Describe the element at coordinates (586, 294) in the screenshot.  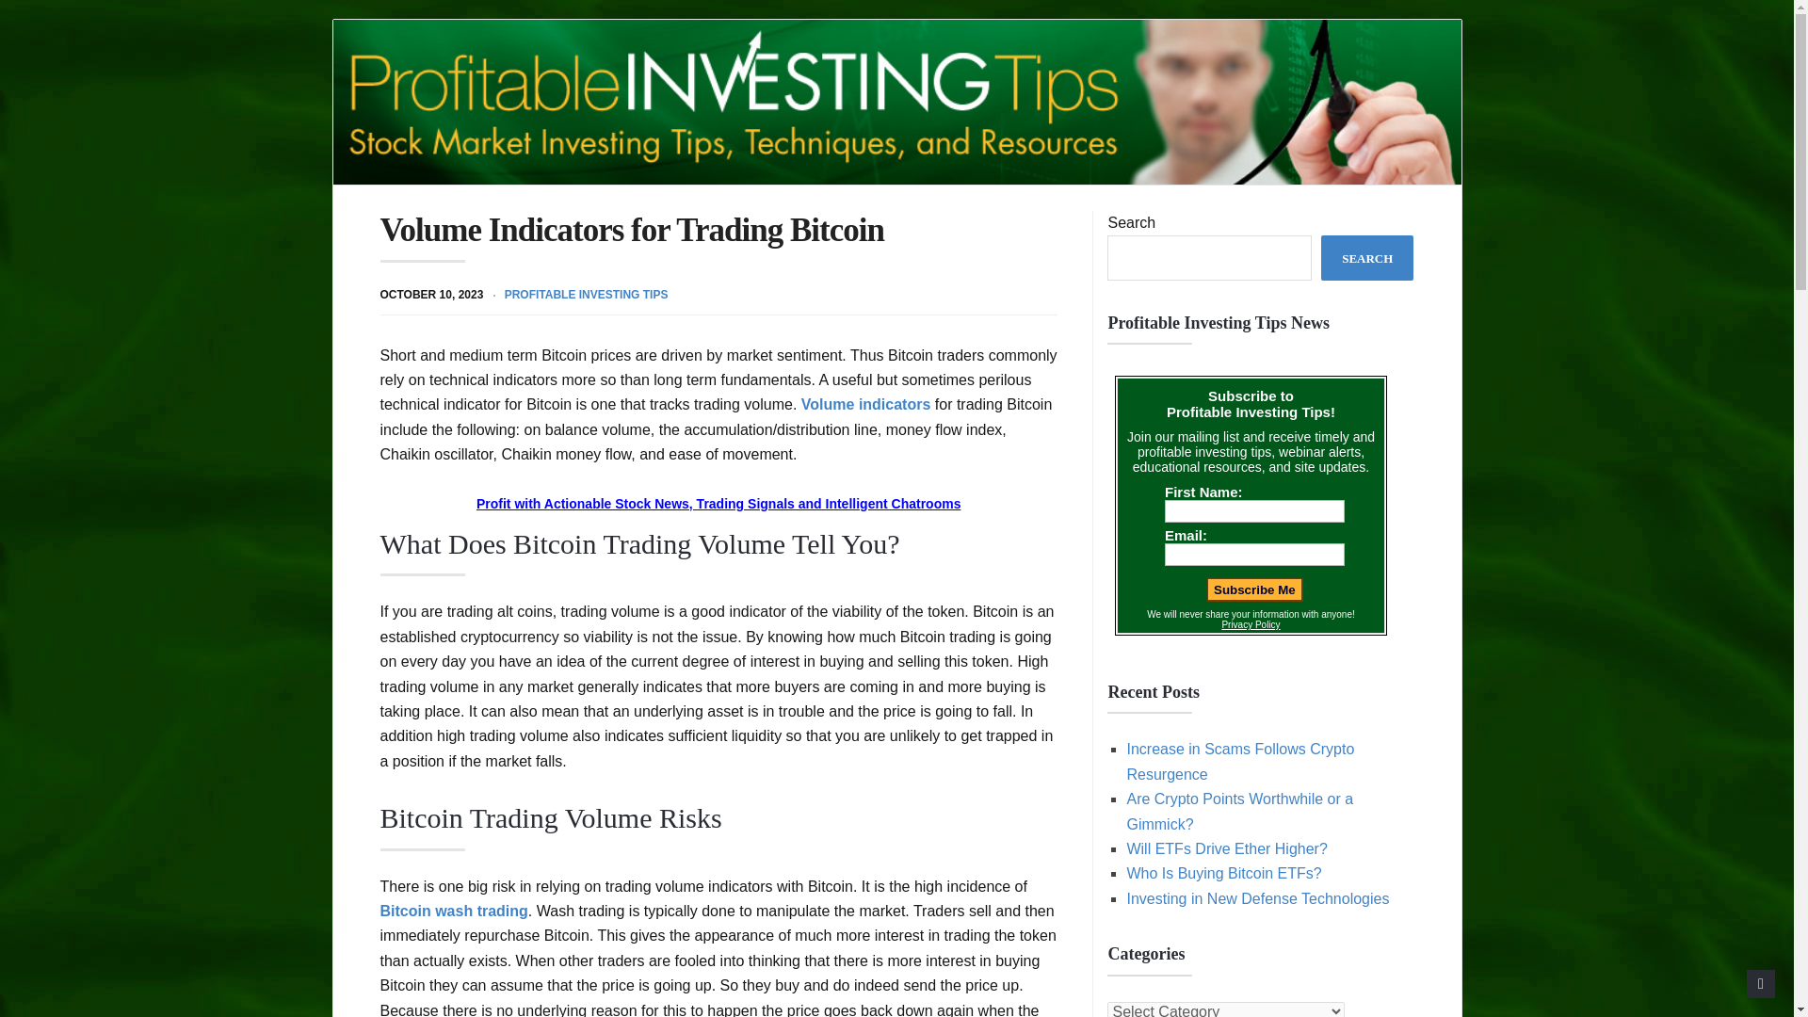
I see `PROFITABLE INVESTING TIPS` at that location.